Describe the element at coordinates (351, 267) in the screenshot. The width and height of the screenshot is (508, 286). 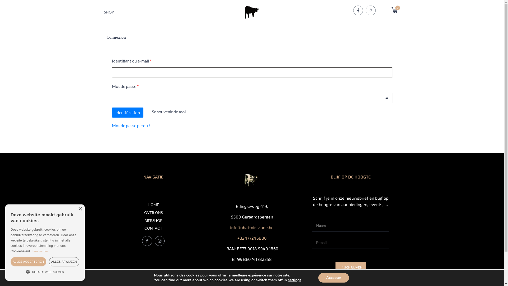
I see `INSCHRIJVEN` at that location.